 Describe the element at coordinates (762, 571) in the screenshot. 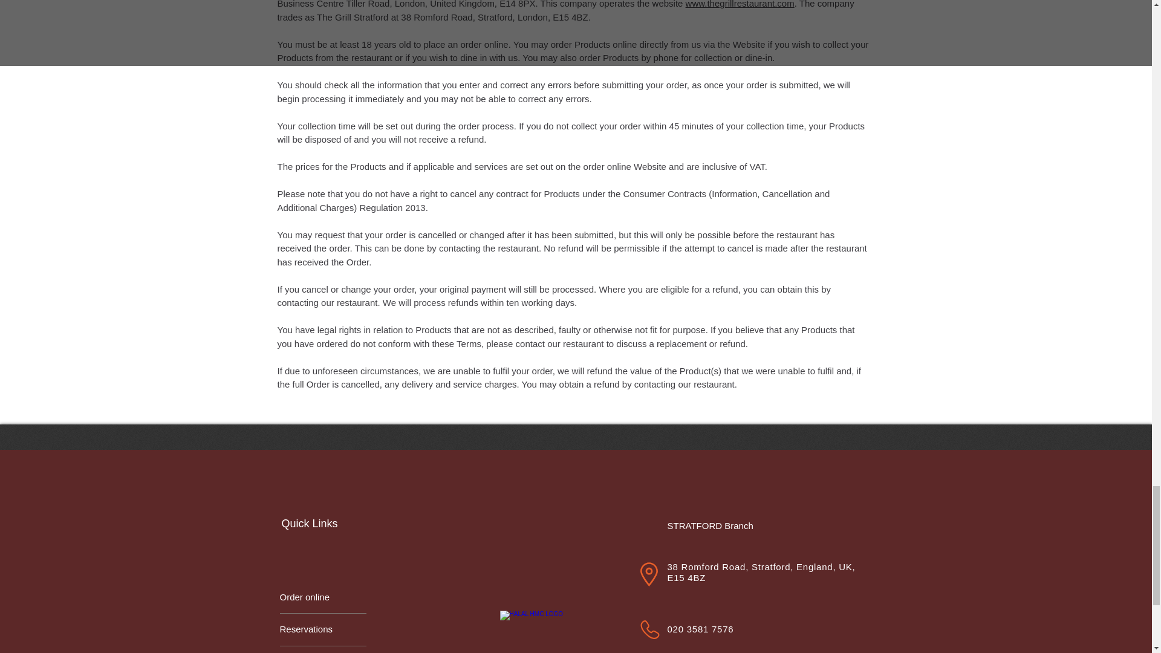

I see `38 Romford Road, Stratford, England, UK, E15 4BZ` at that location.